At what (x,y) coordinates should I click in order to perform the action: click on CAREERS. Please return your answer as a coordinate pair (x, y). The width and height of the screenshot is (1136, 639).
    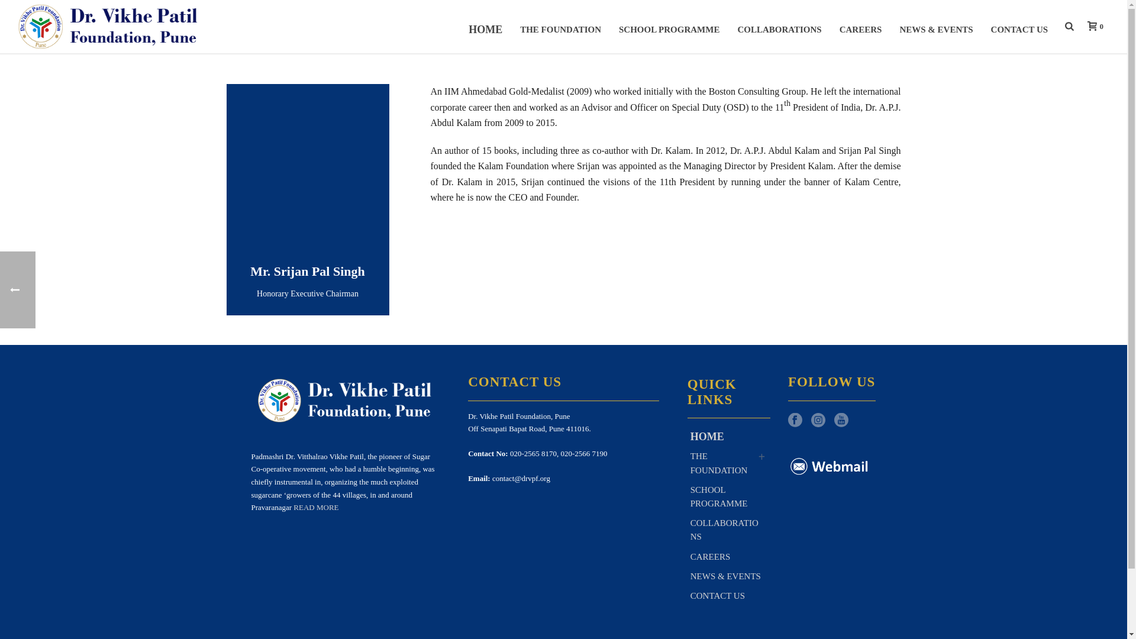
    Looking at the image, I should click on (860, 26).